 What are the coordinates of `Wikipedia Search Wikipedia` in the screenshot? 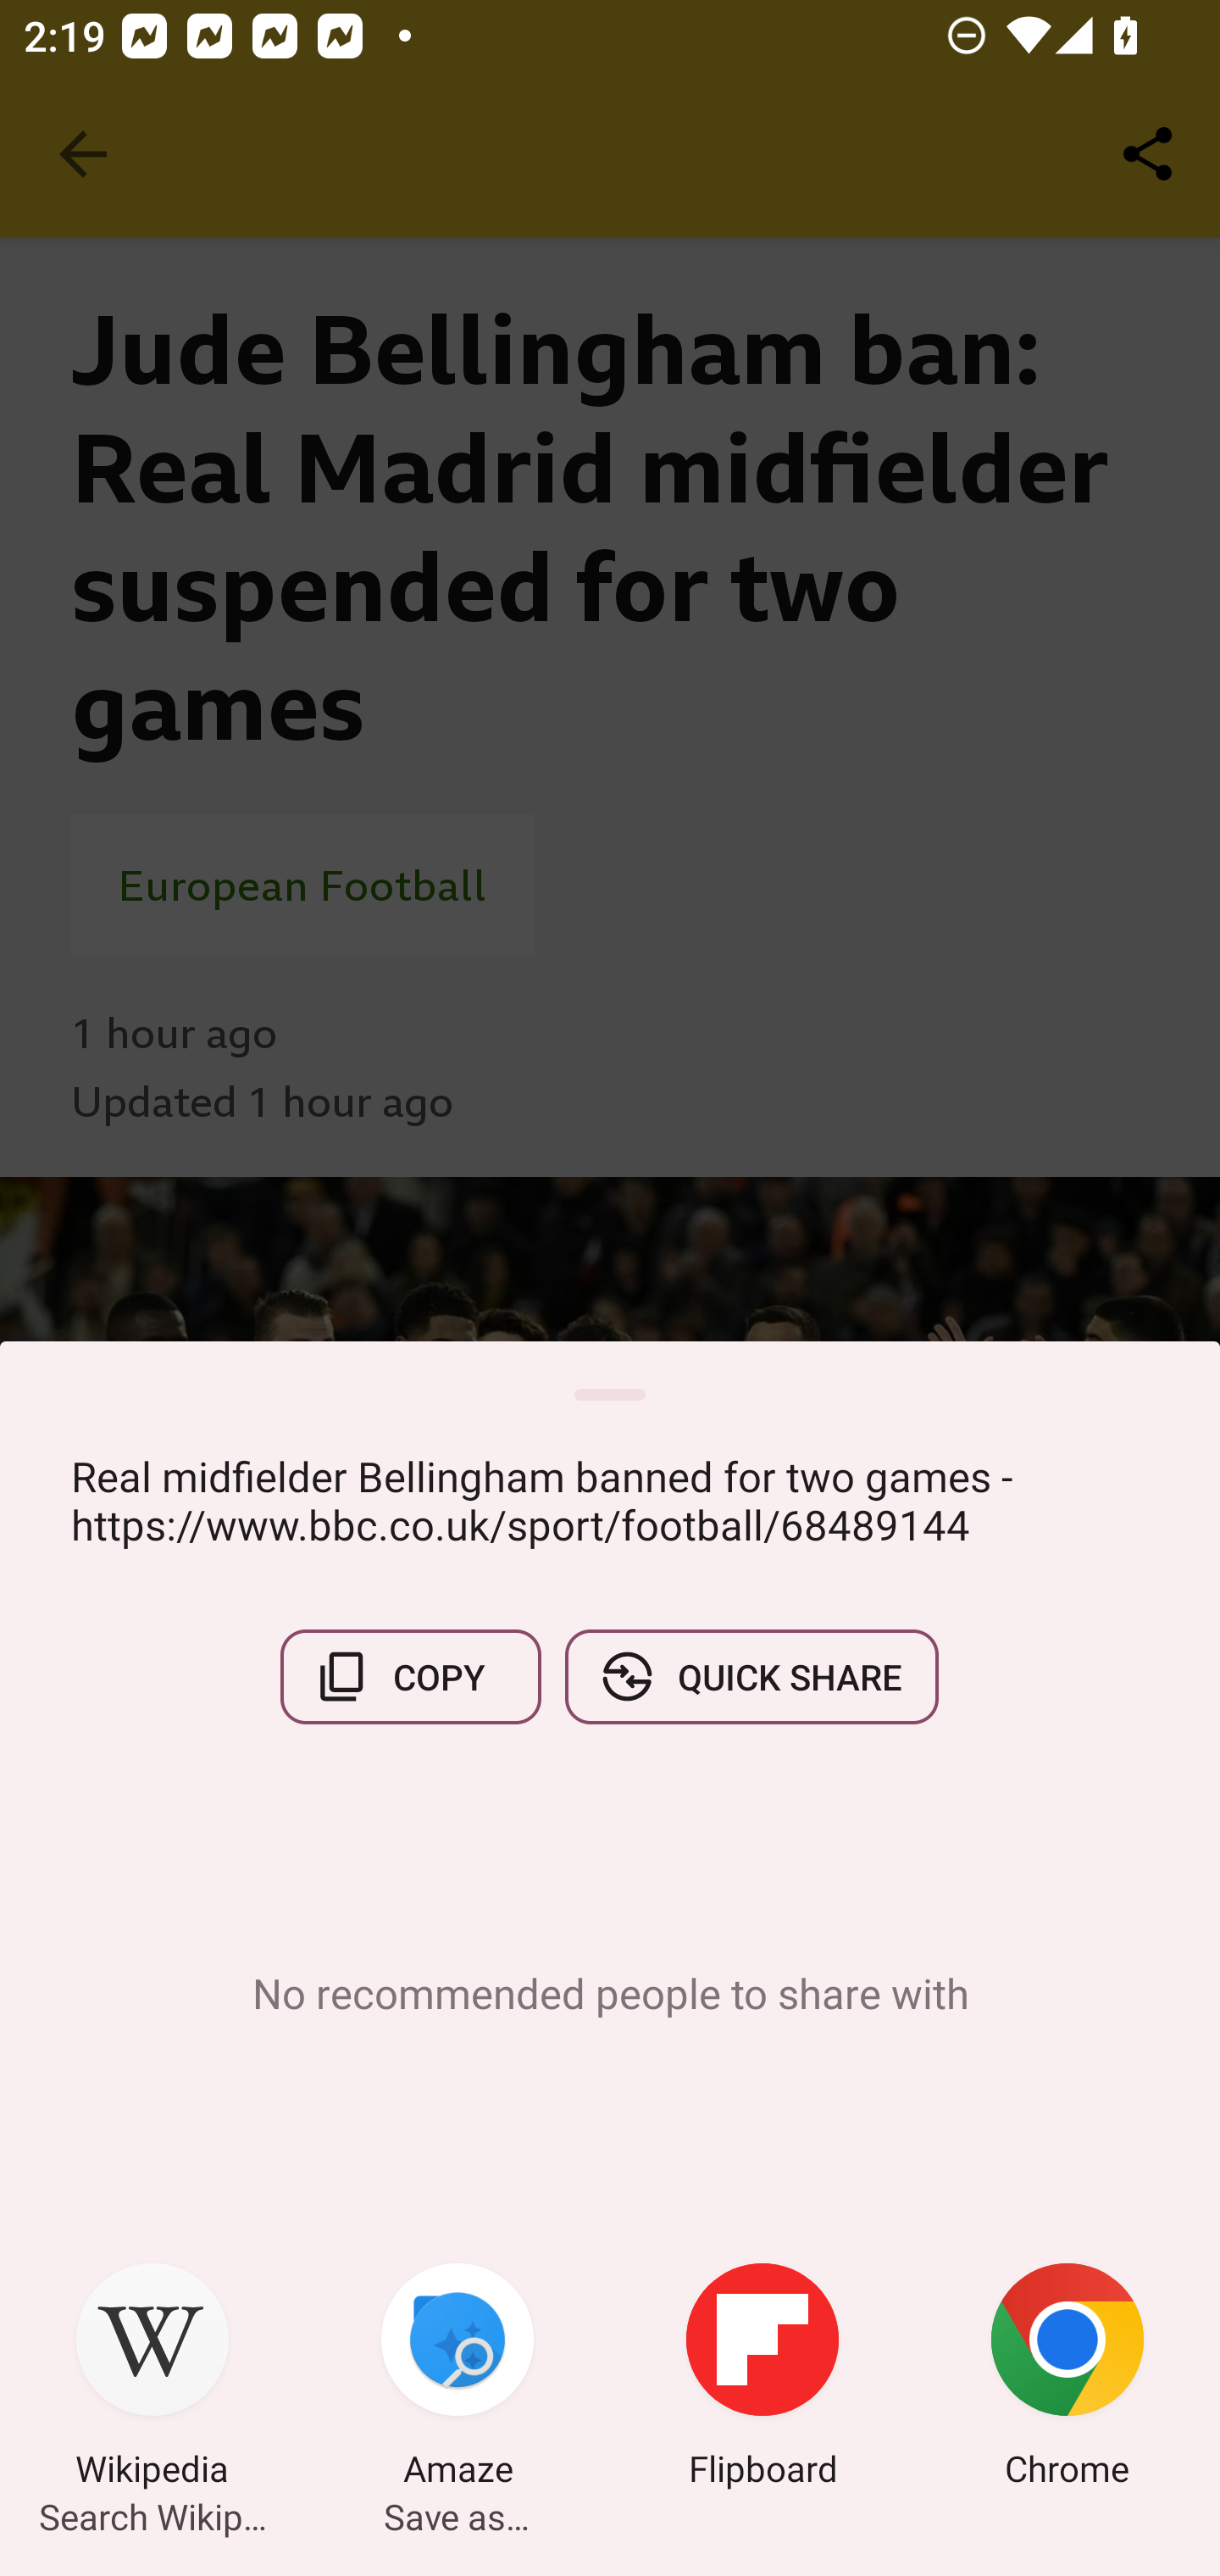 It's located at (152, 2379).